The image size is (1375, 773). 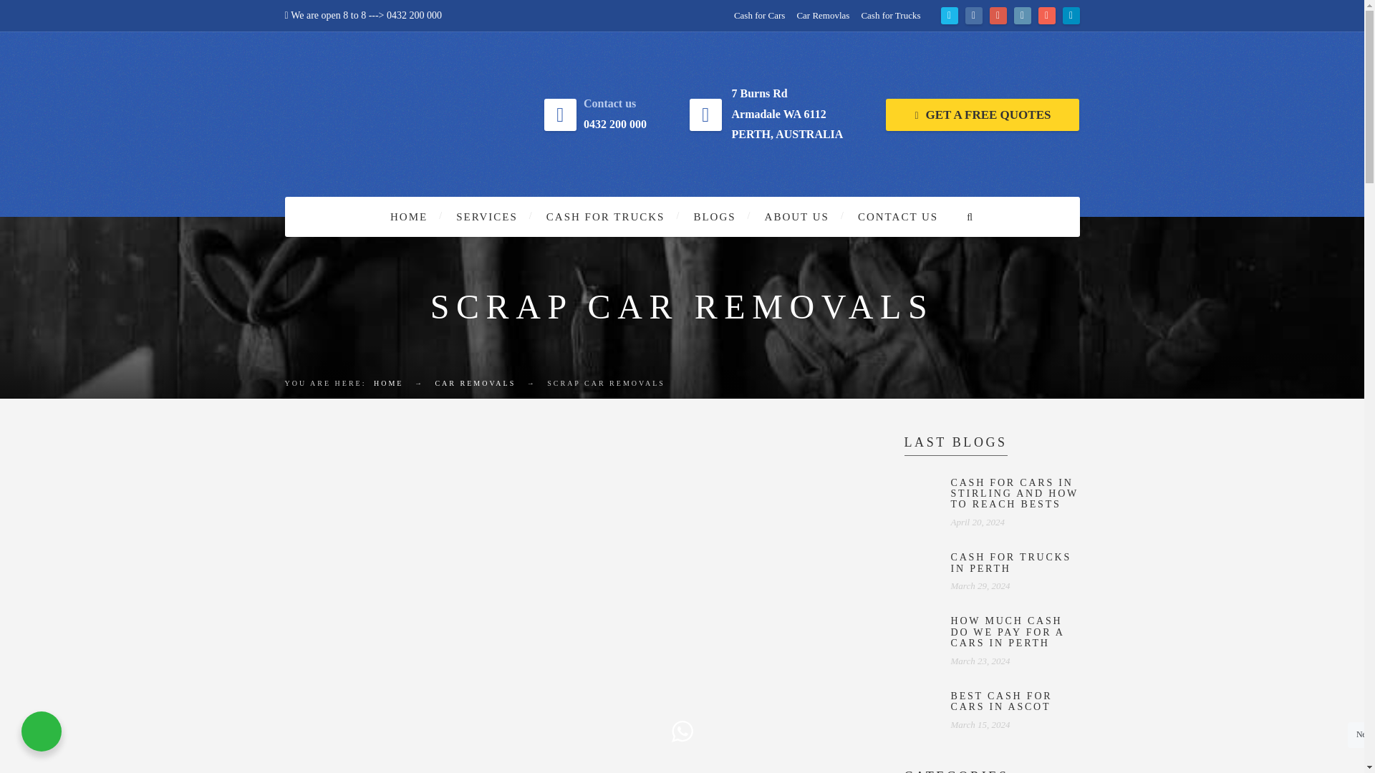 I want to click on Search, so click(x=42, y=16).